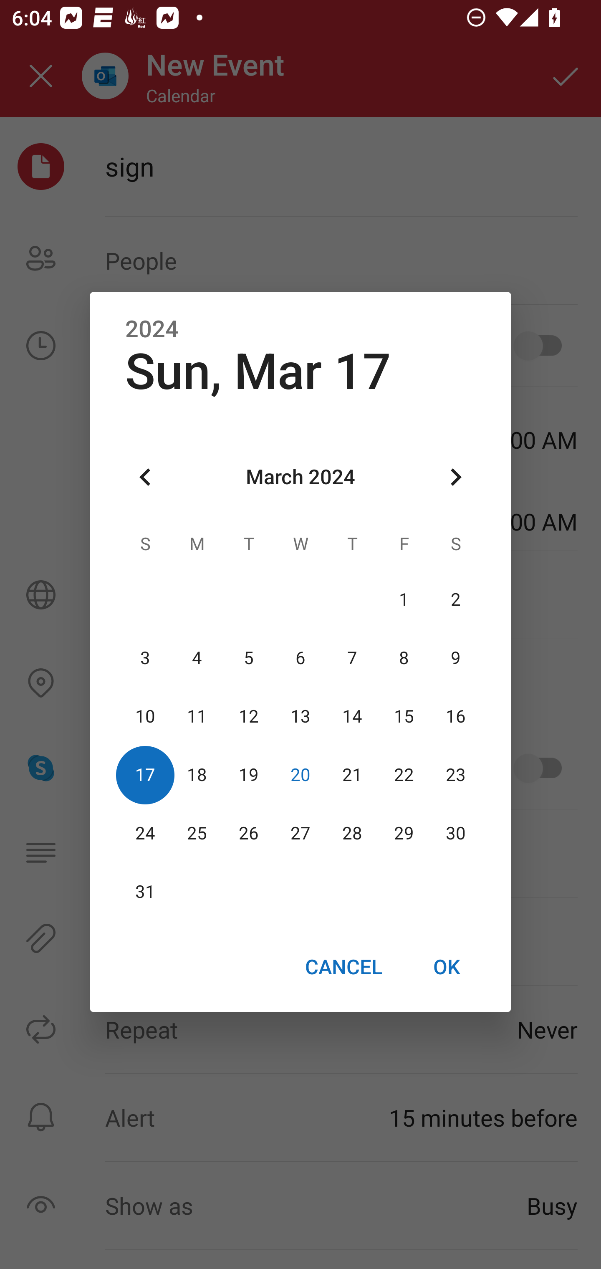  What do you see at coordinates (352, 658) in the screenshot?
I see `7 07 March 2024` at bounding box center [352, 658].